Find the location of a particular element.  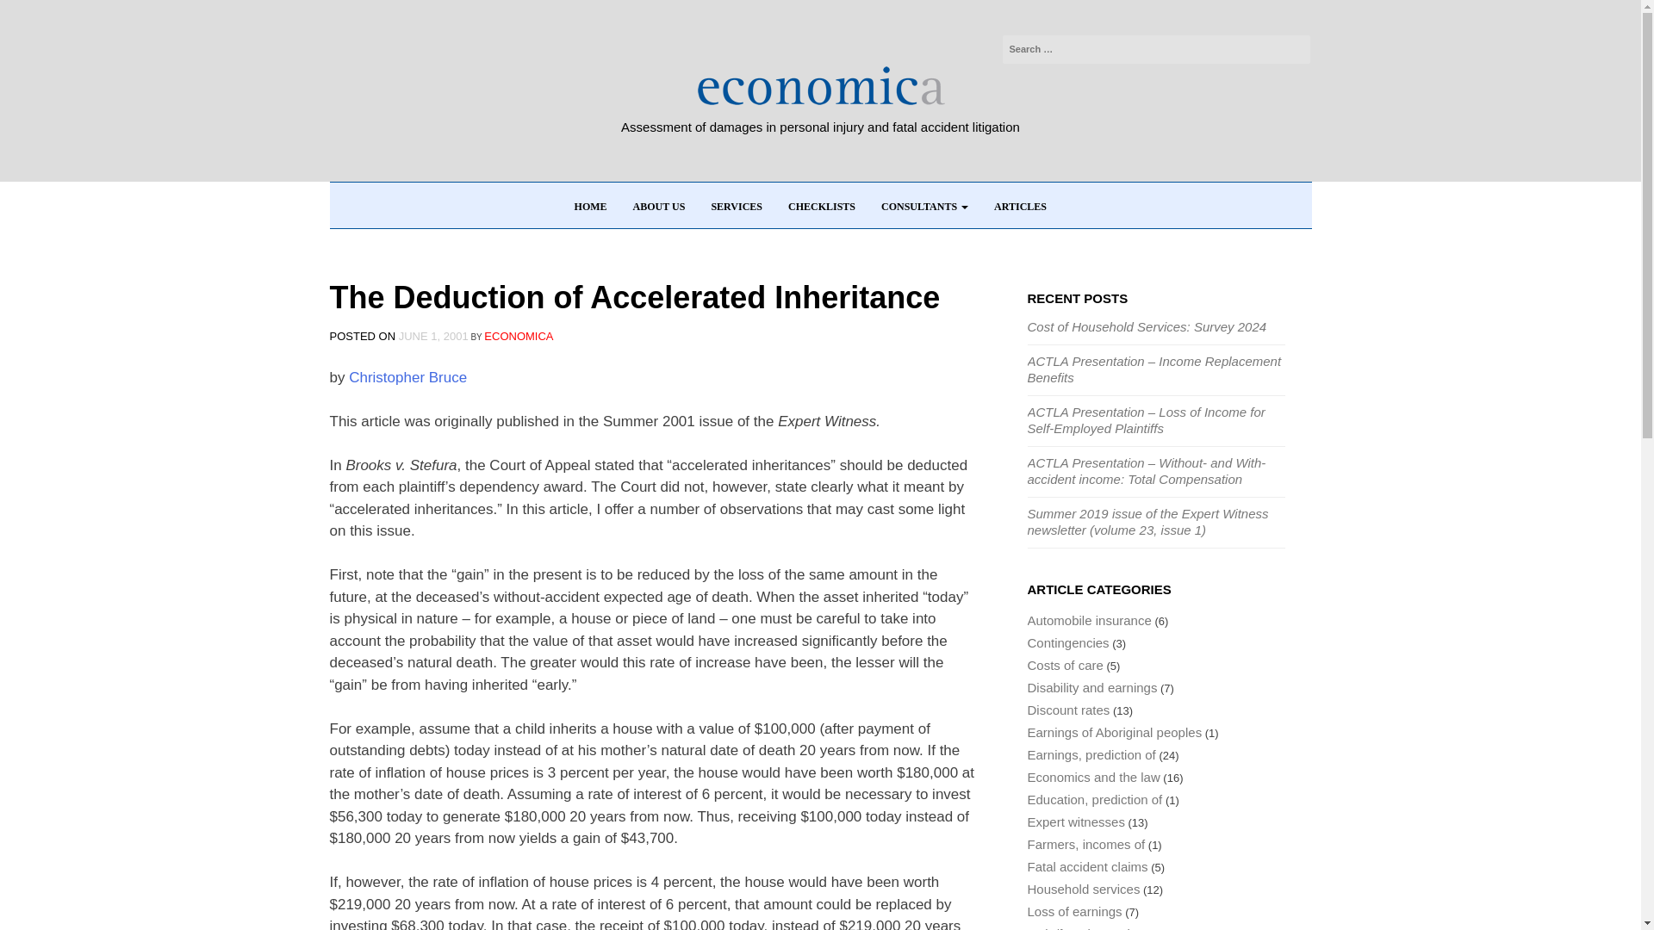

CONSULTANTS is located at coordinates (924, 206).